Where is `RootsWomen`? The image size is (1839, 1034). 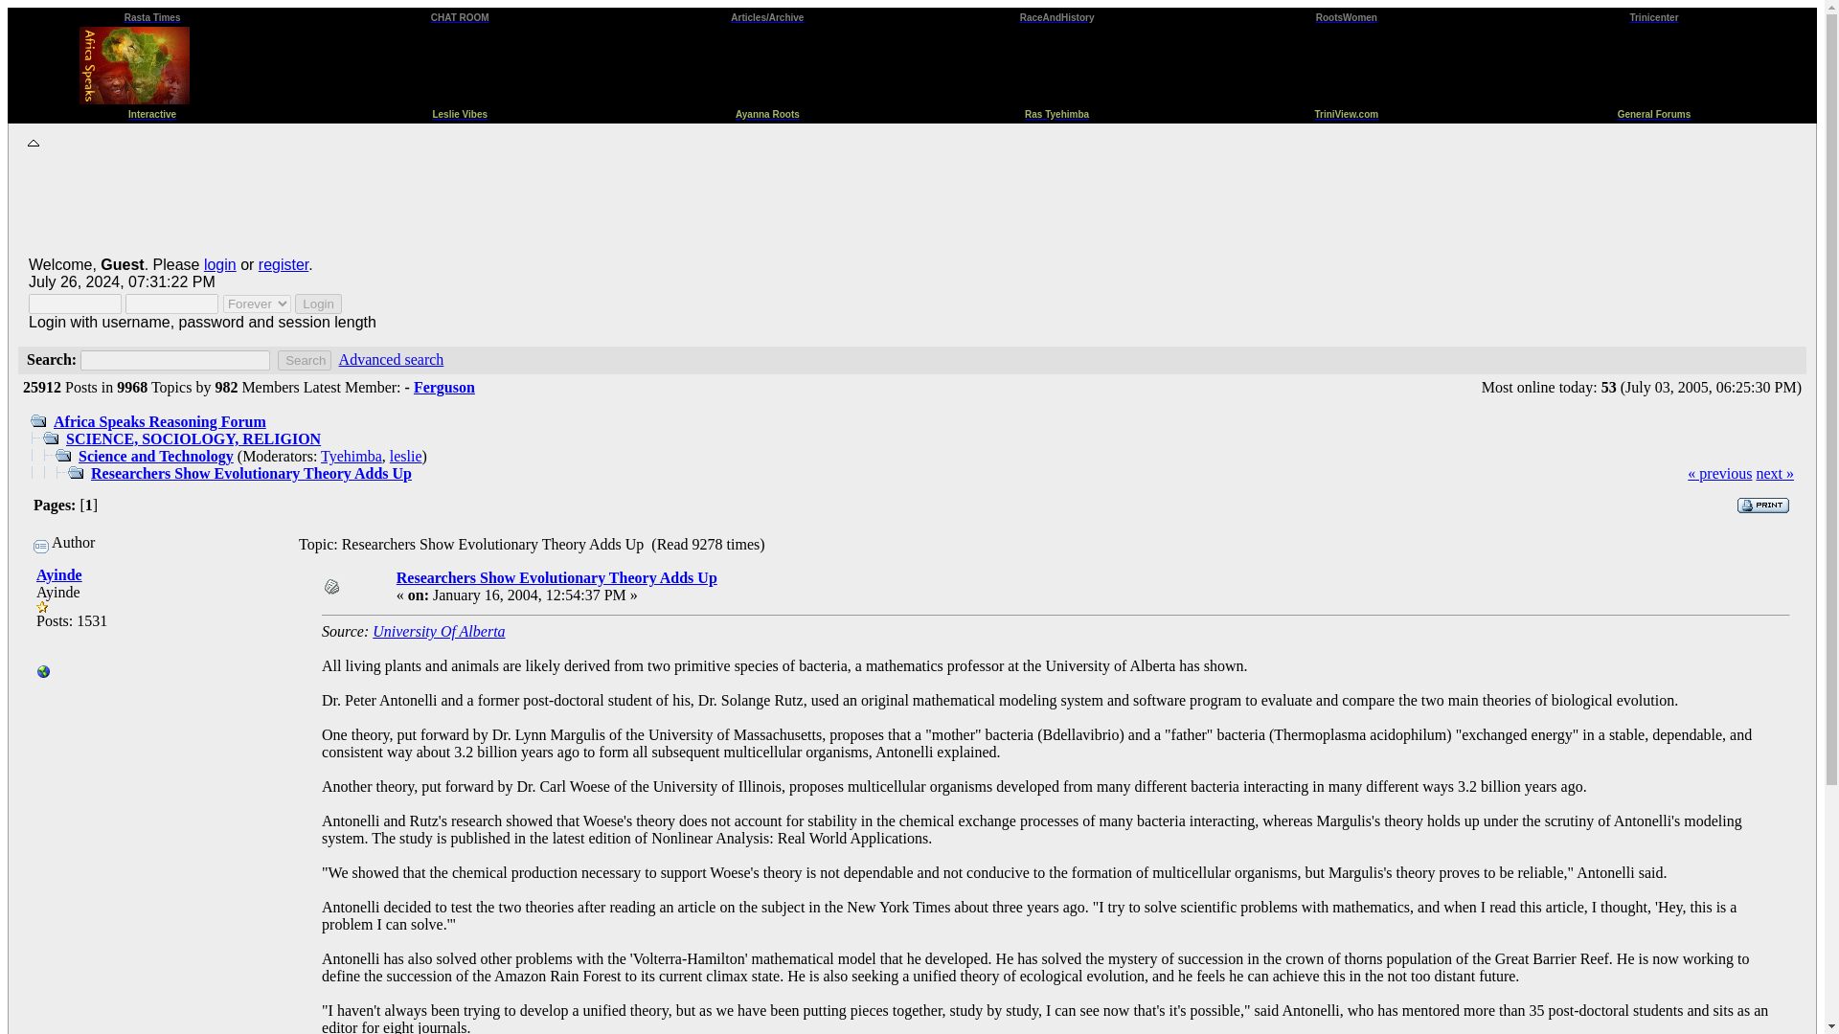 RootsWomen is located at coordinates (1347, 15).